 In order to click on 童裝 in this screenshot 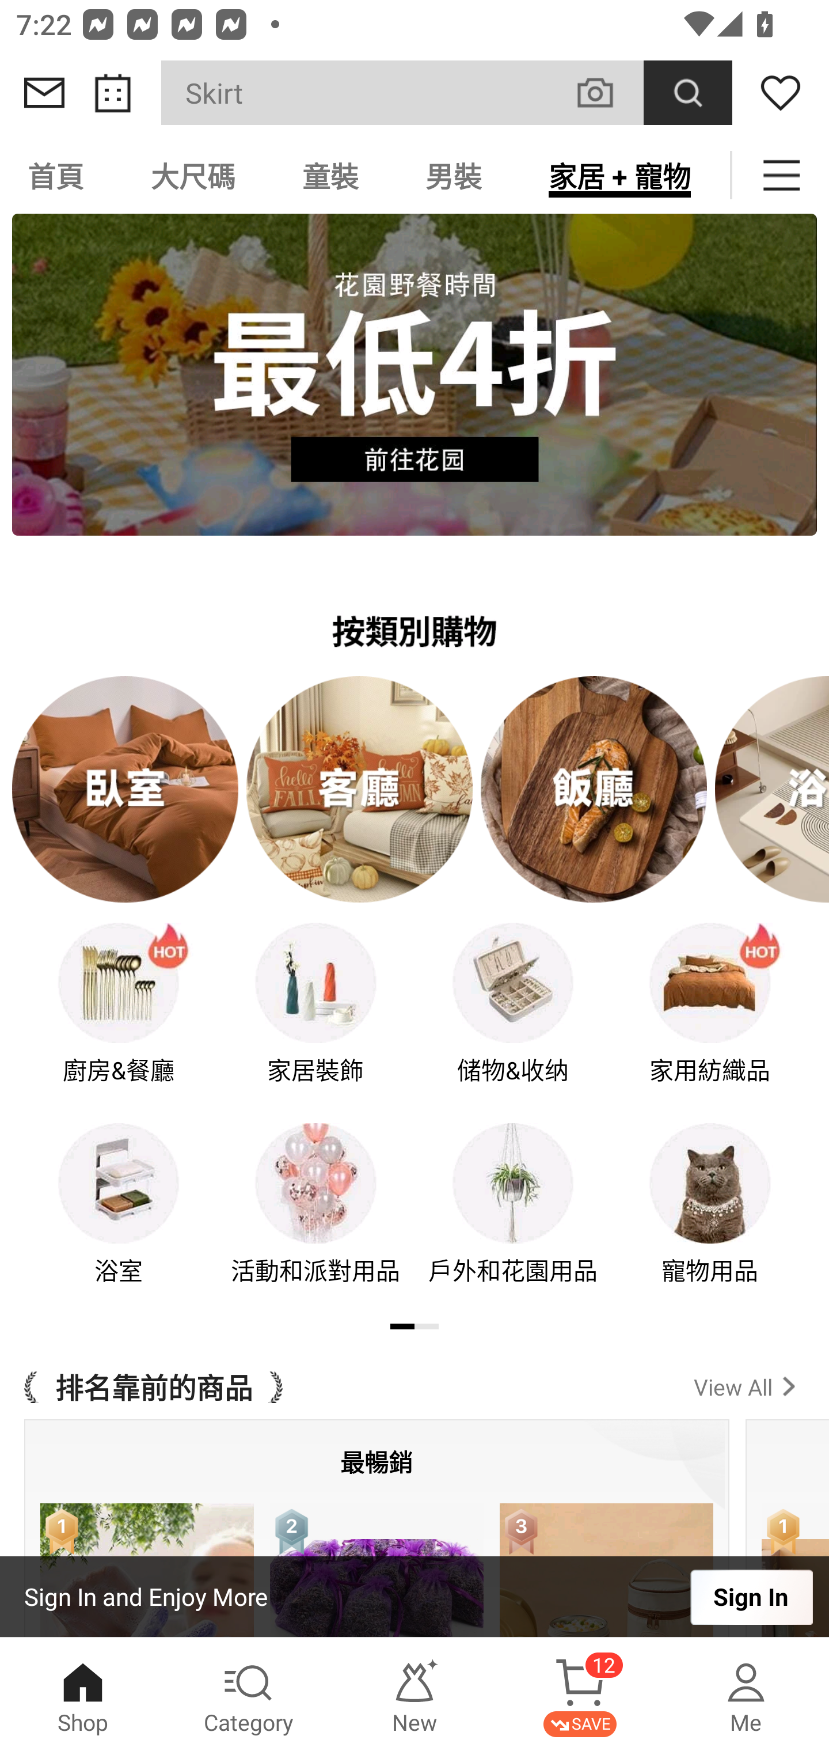, I will do `click(330, 175)`.